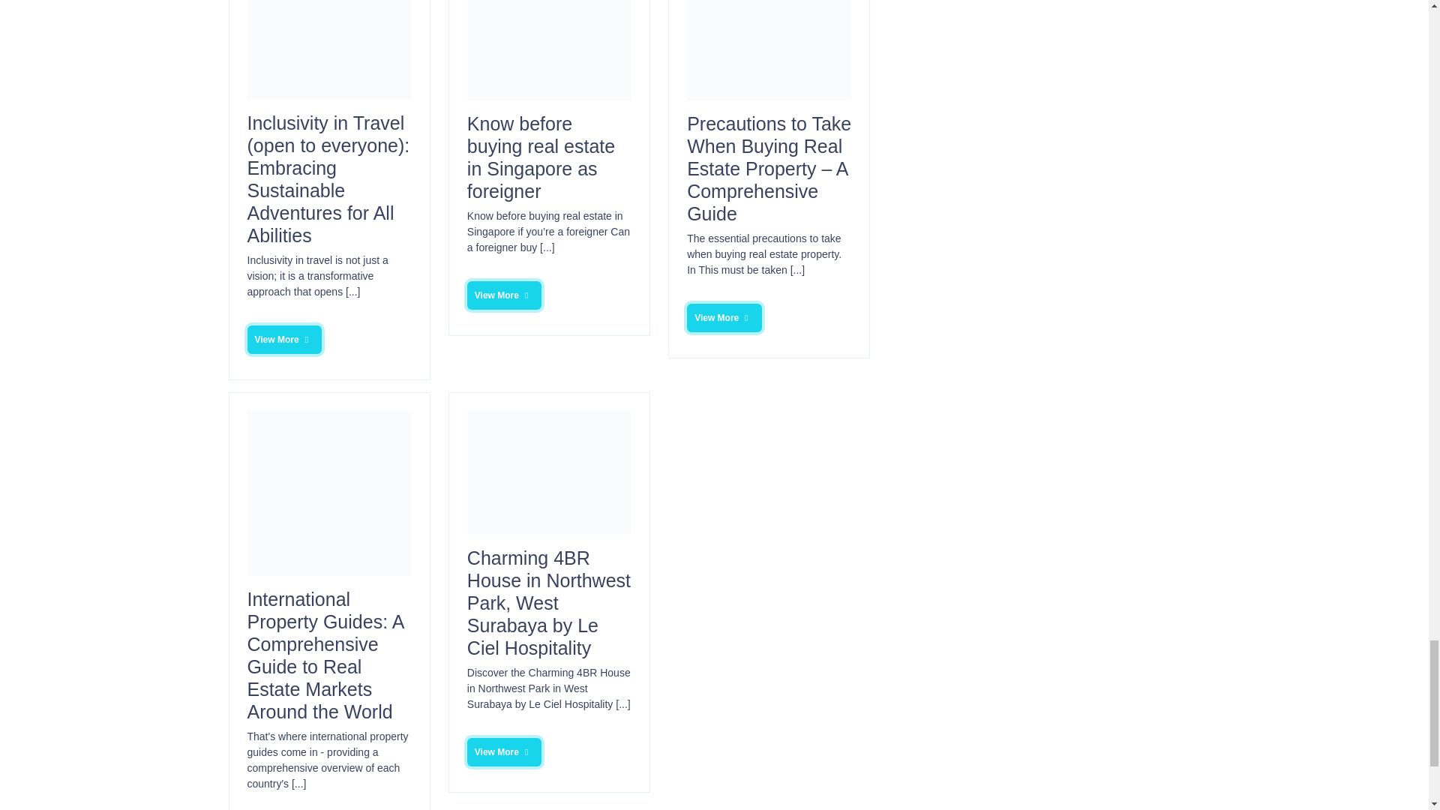  What do you see at coordinates (285, 339) in the screenshot?
I see `View More` at bounding box center [285, 339].